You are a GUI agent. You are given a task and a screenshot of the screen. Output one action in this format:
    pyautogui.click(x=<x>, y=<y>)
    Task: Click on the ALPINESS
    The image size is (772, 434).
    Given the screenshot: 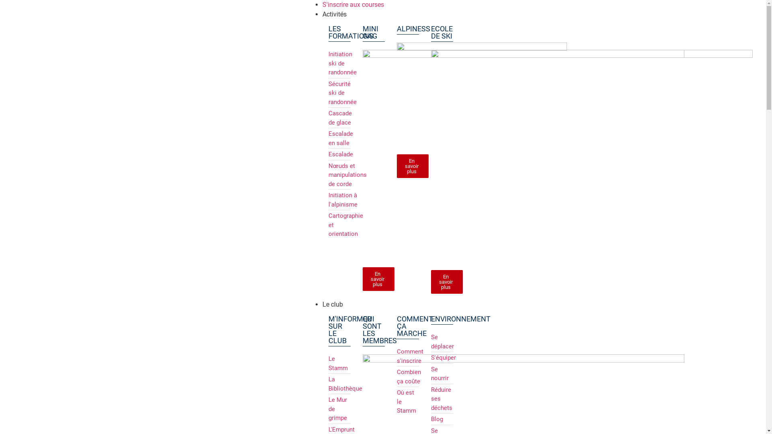 What is the action you would take?
    pyautogui.click(x=413, y=29)
    